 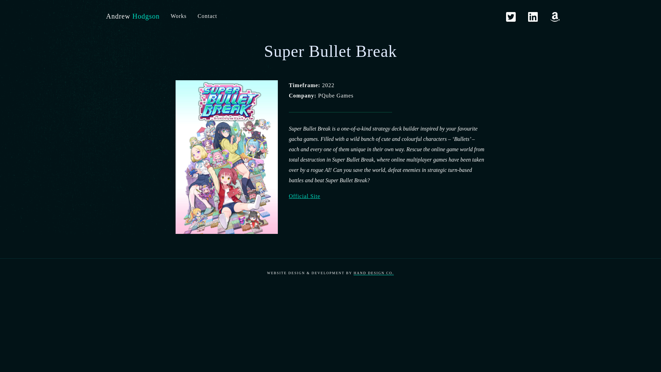 I want to click on HAND DESIGN CO., so click(x=374, y=273).